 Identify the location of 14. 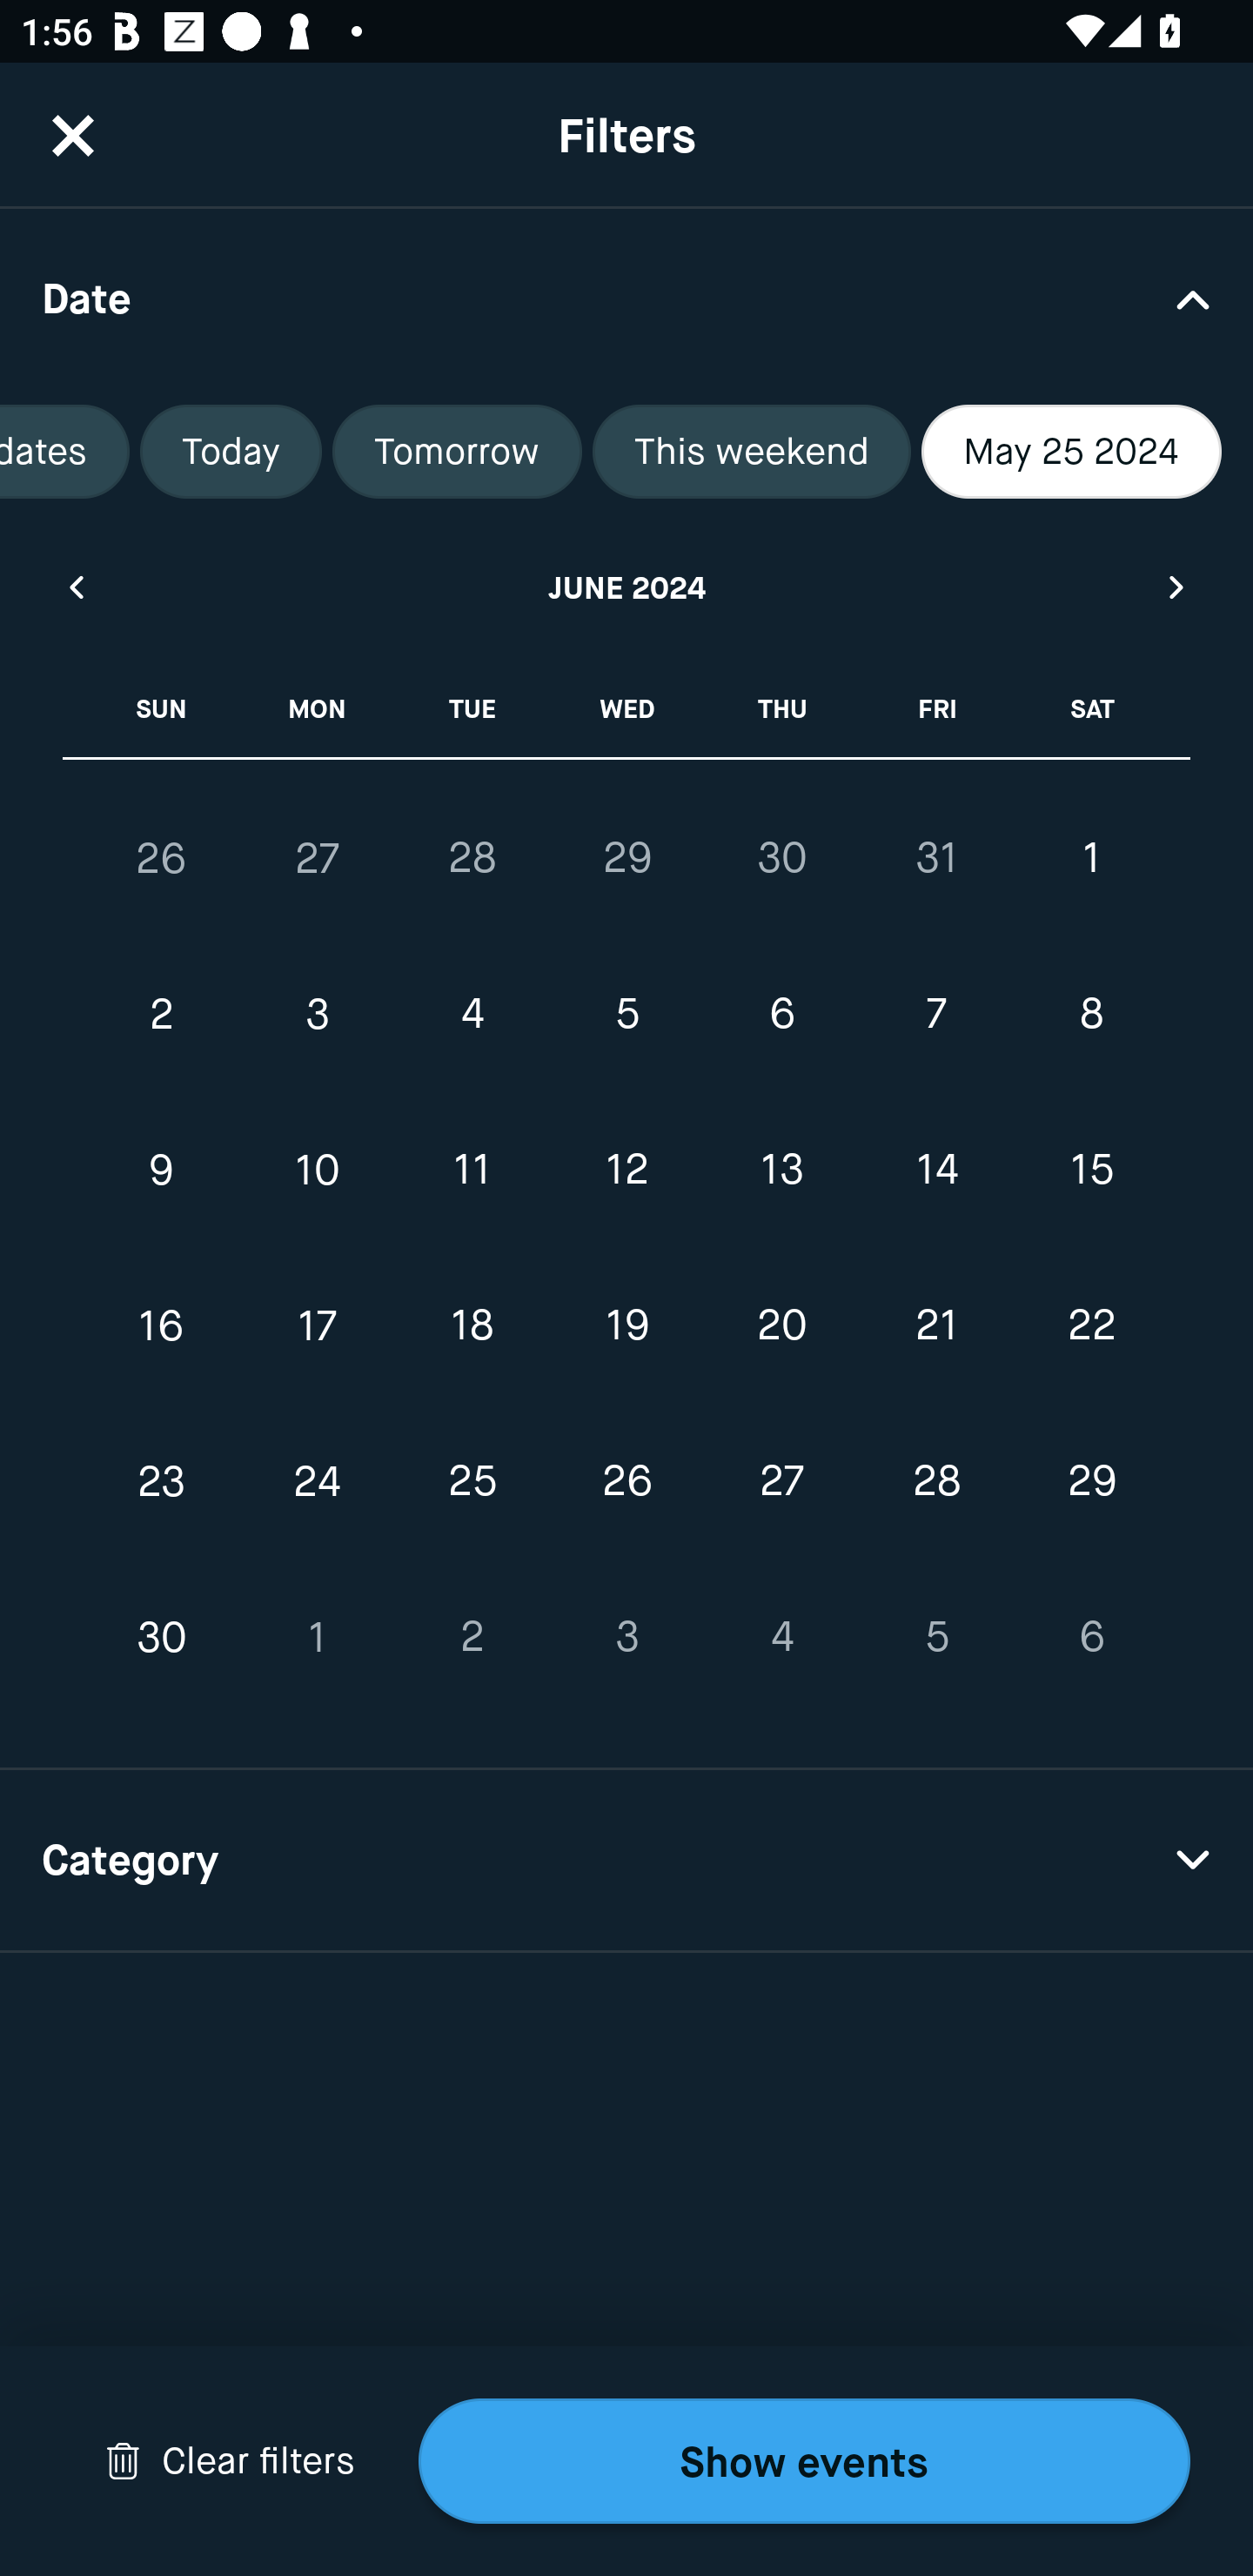
(936, 1170).